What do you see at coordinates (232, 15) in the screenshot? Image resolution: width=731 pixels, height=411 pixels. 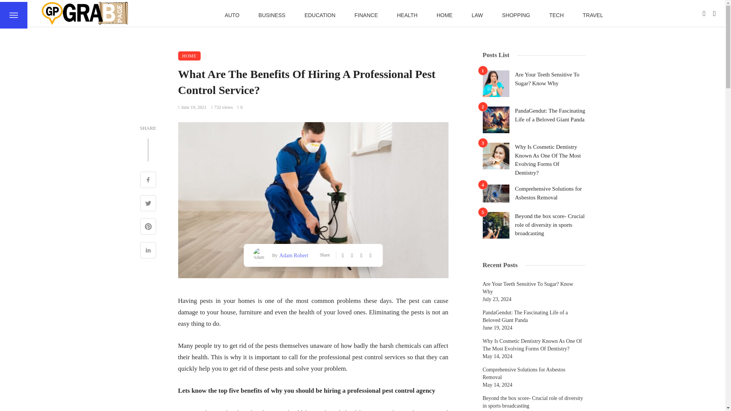 I see `AUTO` at bounding box center [232, 15].